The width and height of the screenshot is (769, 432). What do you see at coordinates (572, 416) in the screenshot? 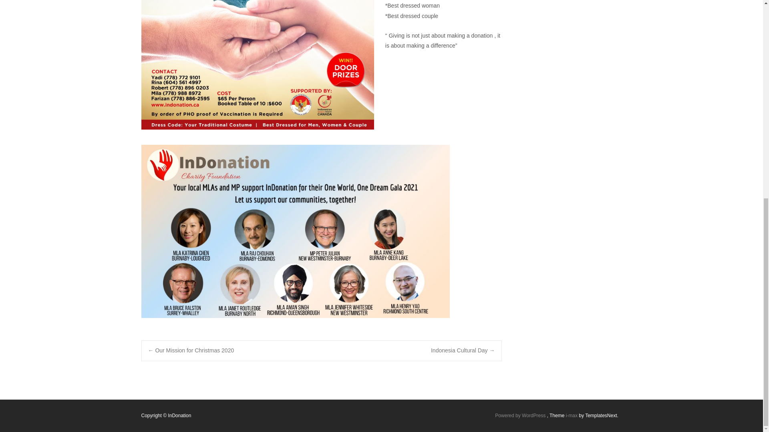
I see `i-max` at bounding box center [572, 416].